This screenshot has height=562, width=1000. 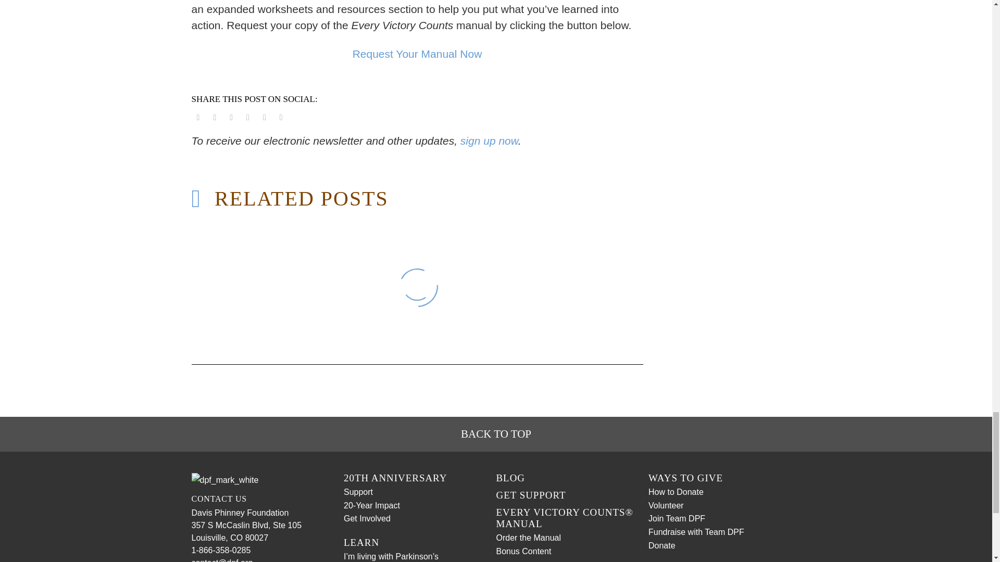 I want to click on Pinterest, so click(x=231, y=118).